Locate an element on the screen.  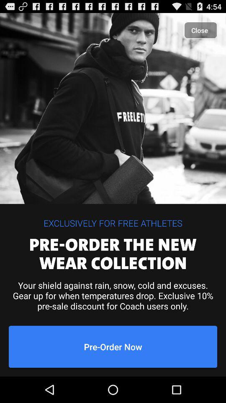
tap icon below the pre order the is located at coordinates (113, 296).